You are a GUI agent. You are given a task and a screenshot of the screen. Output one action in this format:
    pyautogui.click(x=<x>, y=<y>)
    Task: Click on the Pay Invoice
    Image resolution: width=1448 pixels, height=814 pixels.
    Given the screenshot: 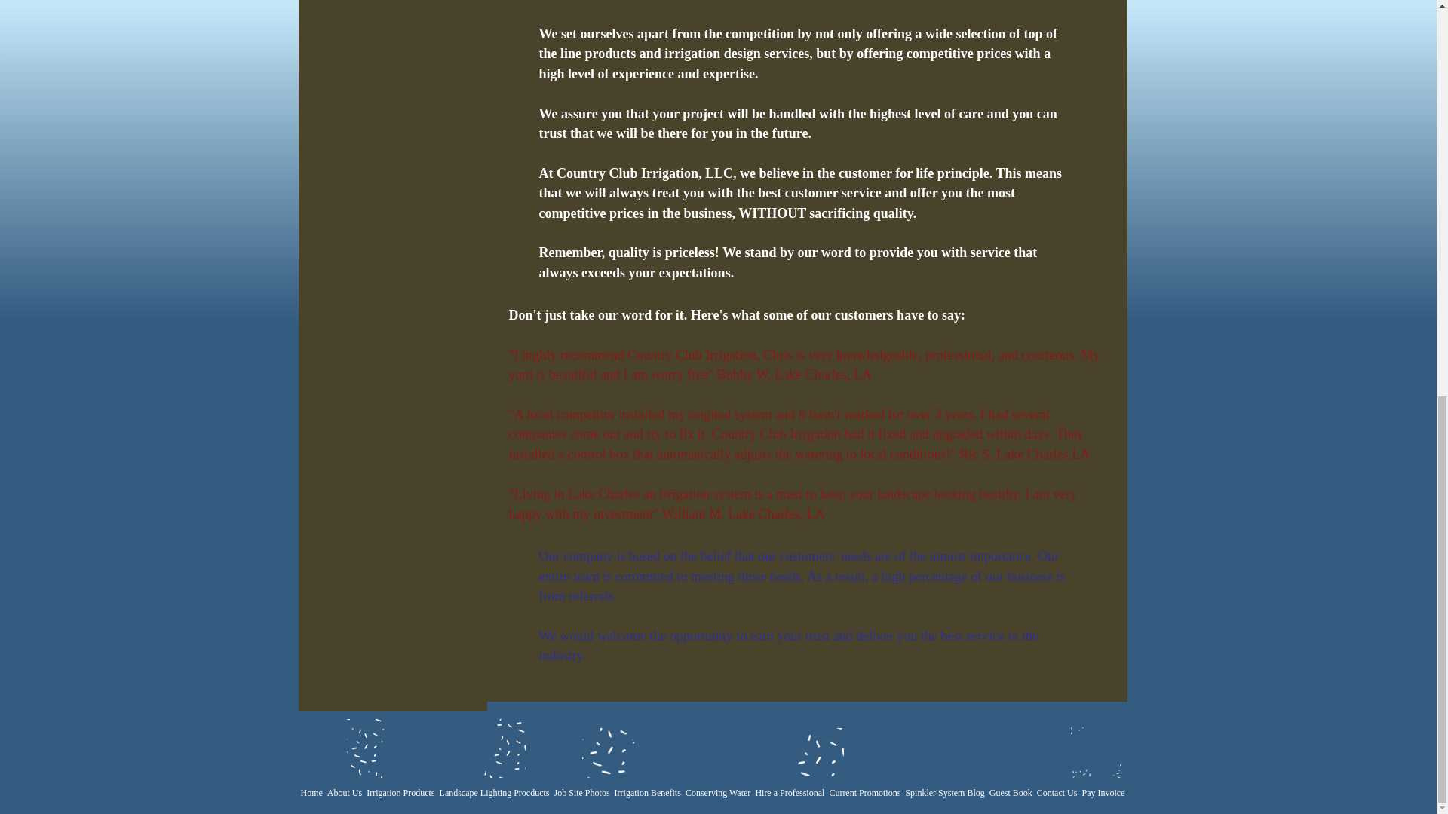 What is the action you would take?
    pyautogui.click(x=1103, y=793)
    